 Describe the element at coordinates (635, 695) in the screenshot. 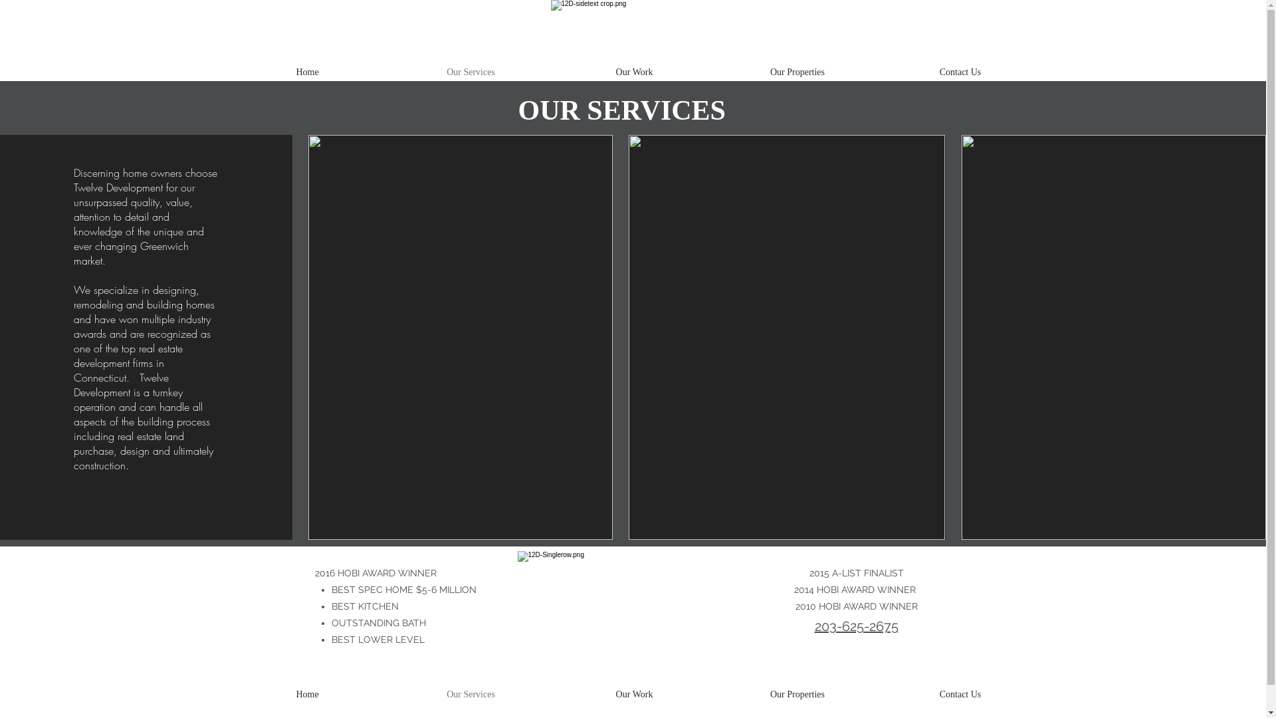

I see `Our Work` at that location.